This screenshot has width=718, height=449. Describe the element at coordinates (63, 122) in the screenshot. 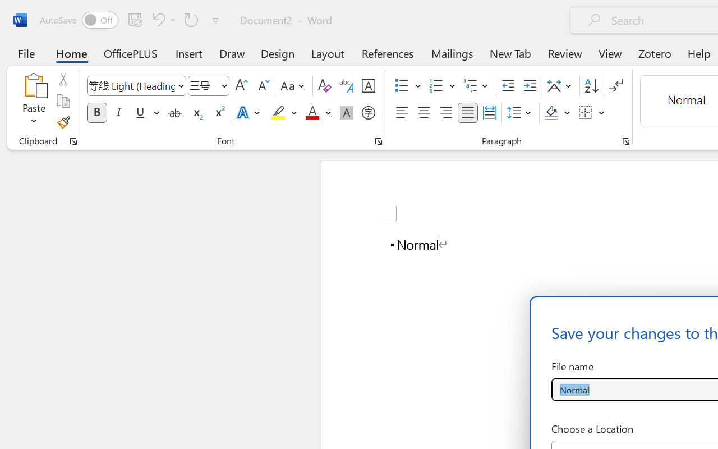

I see `Format Painter` at that location.